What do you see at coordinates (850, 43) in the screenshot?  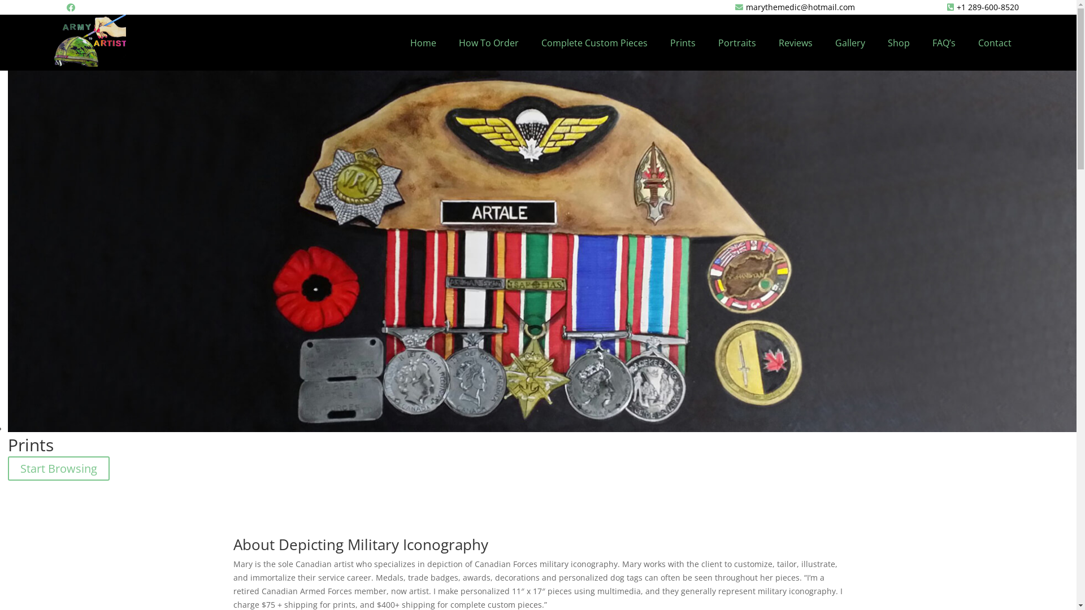 I see `Gallery` at bounding box center [850, 43].